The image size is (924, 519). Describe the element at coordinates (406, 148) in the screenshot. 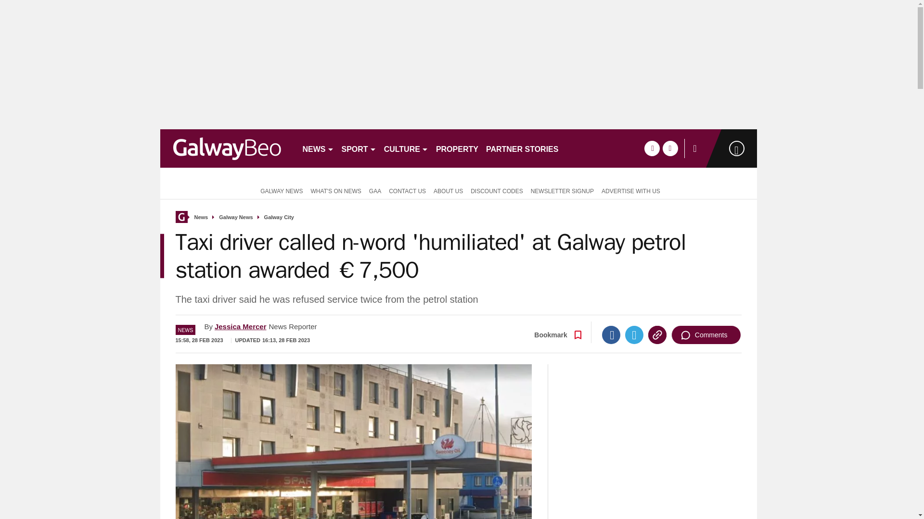

I see `CULTURE` at that location.